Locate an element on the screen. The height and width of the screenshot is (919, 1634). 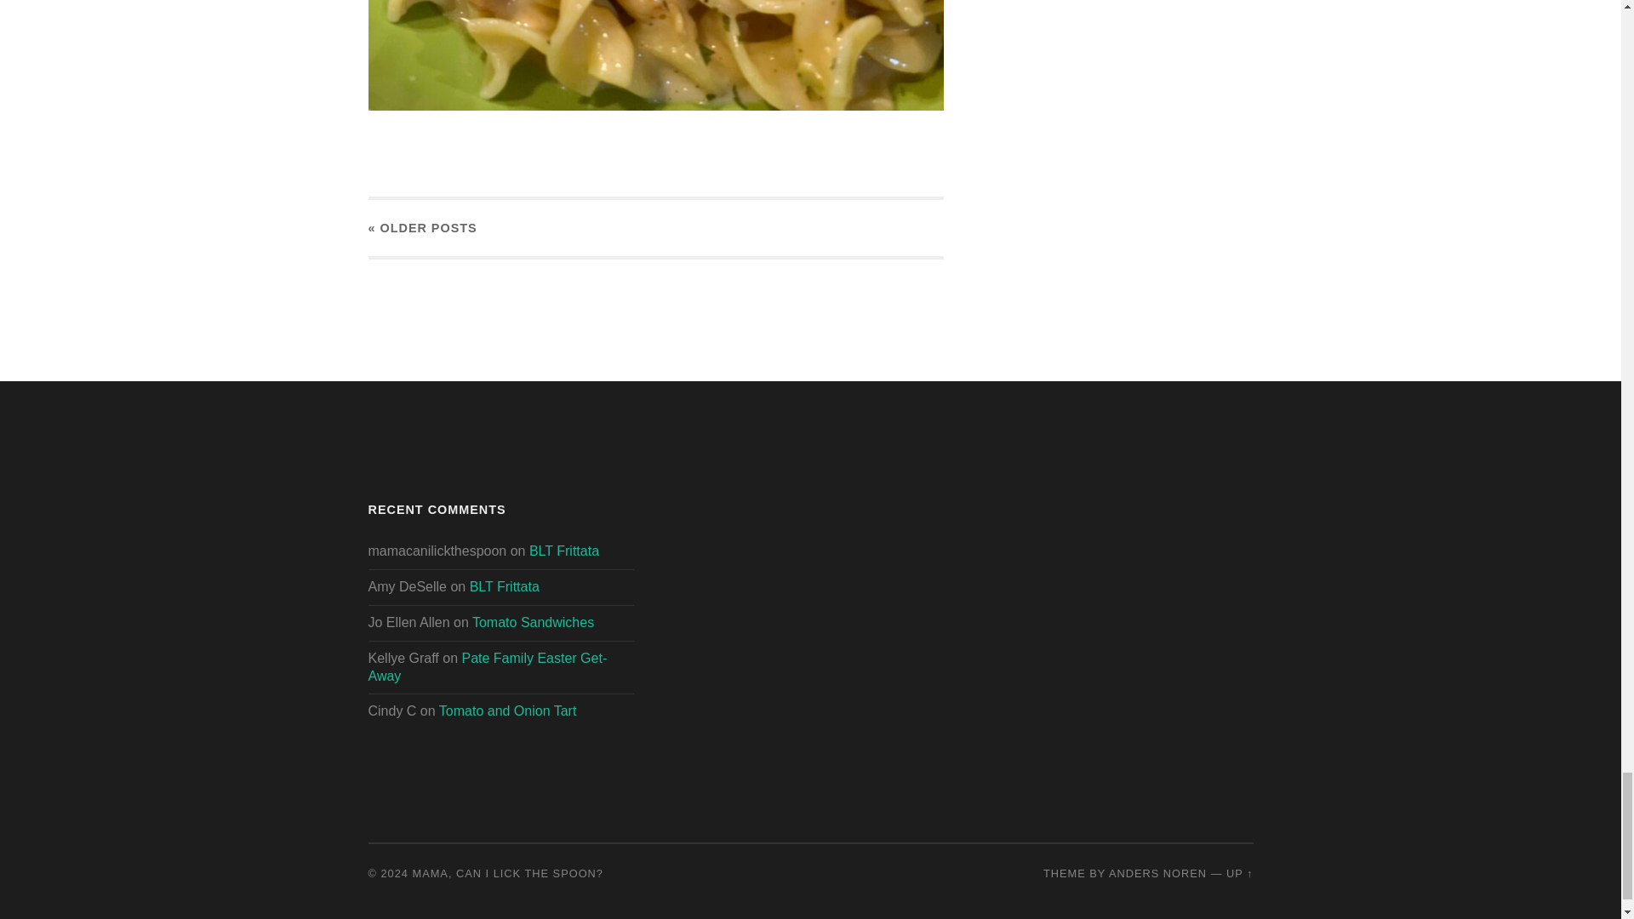
BLT Frittata is located at coordinates (564, 551).